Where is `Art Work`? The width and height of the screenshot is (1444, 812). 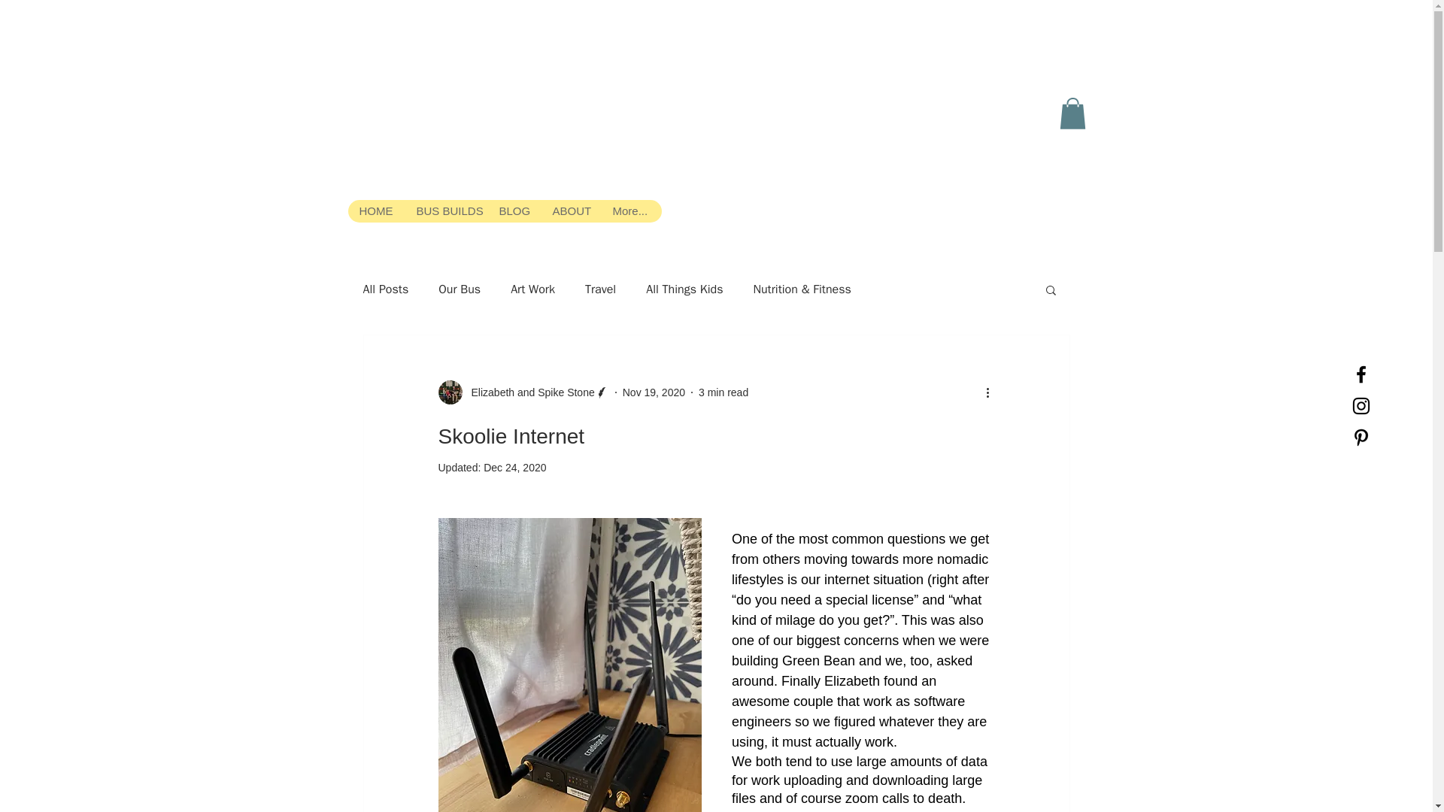
Art Work is located at coordinates (532, 289).